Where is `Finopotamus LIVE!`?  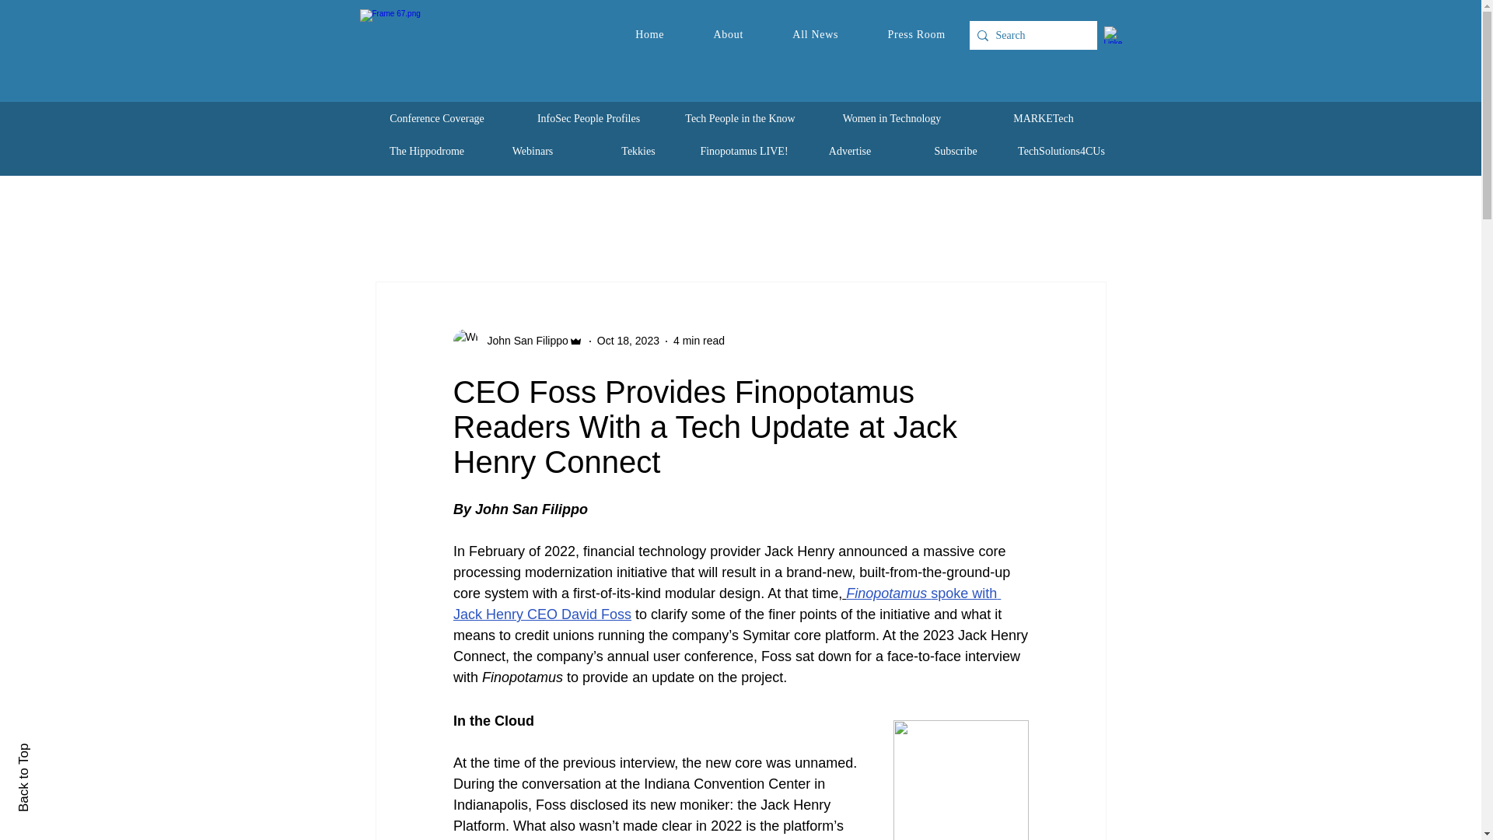 Finopotamus LIVE! is located at coordinates (743, 151).